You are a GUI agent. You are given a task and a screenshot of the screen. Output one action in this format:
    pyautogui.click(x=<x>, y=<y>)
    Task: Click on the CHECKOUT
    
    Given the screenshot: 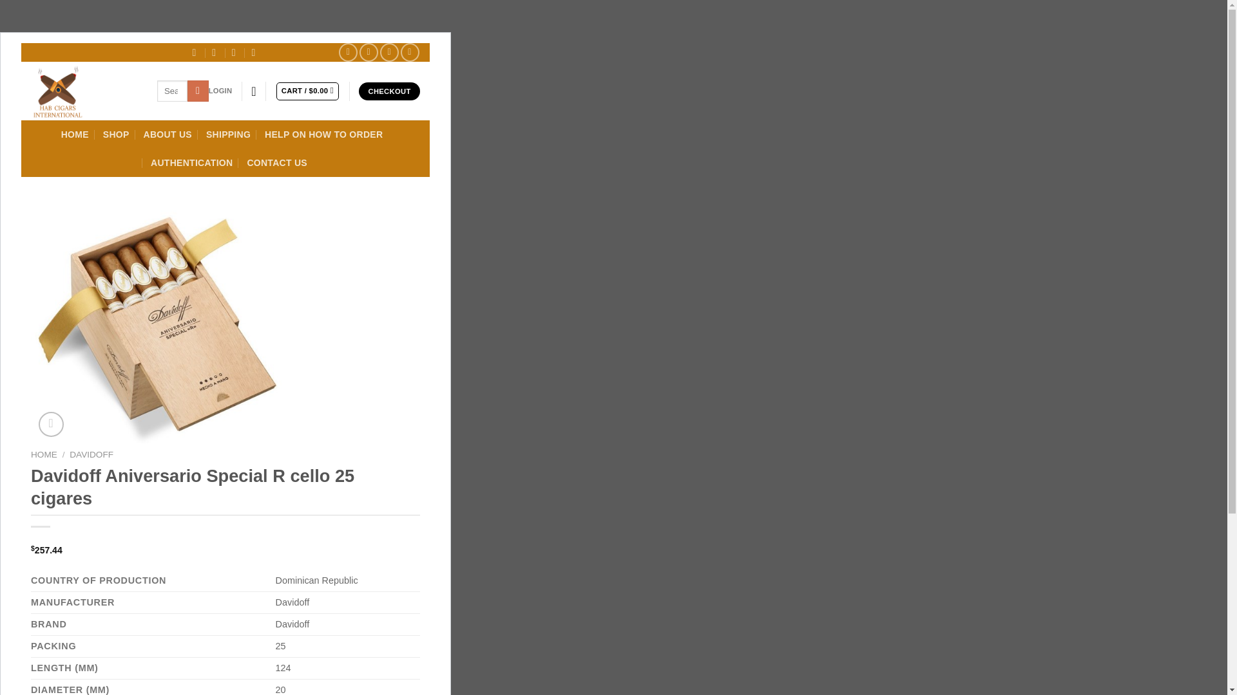 What is the action you would take?
    pyautogui.click(x=389, y=91)
    